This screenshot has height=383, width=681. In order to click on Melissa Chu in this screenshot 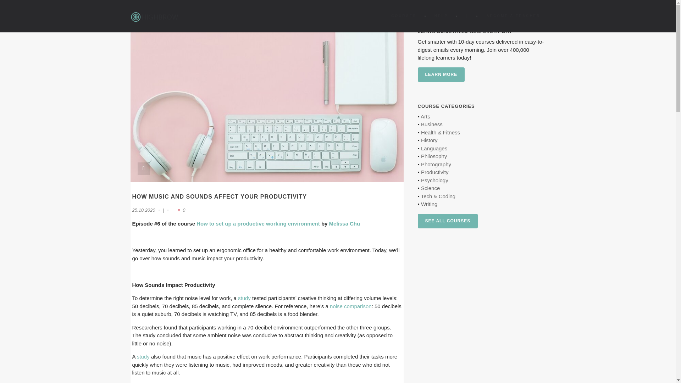, I will do `click(344, 223)`.